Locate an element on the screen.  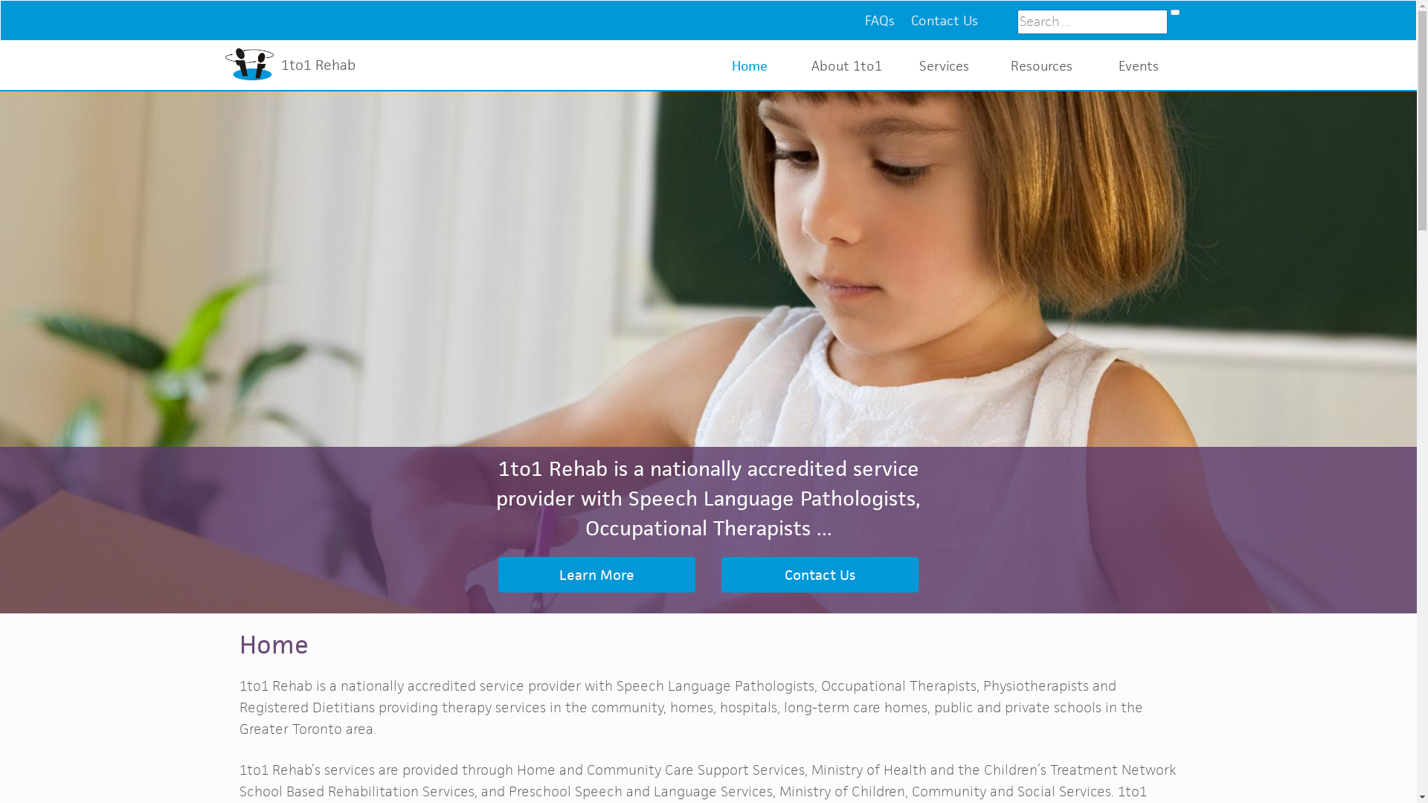
About 1to1 is located at coordinates (847, 66).